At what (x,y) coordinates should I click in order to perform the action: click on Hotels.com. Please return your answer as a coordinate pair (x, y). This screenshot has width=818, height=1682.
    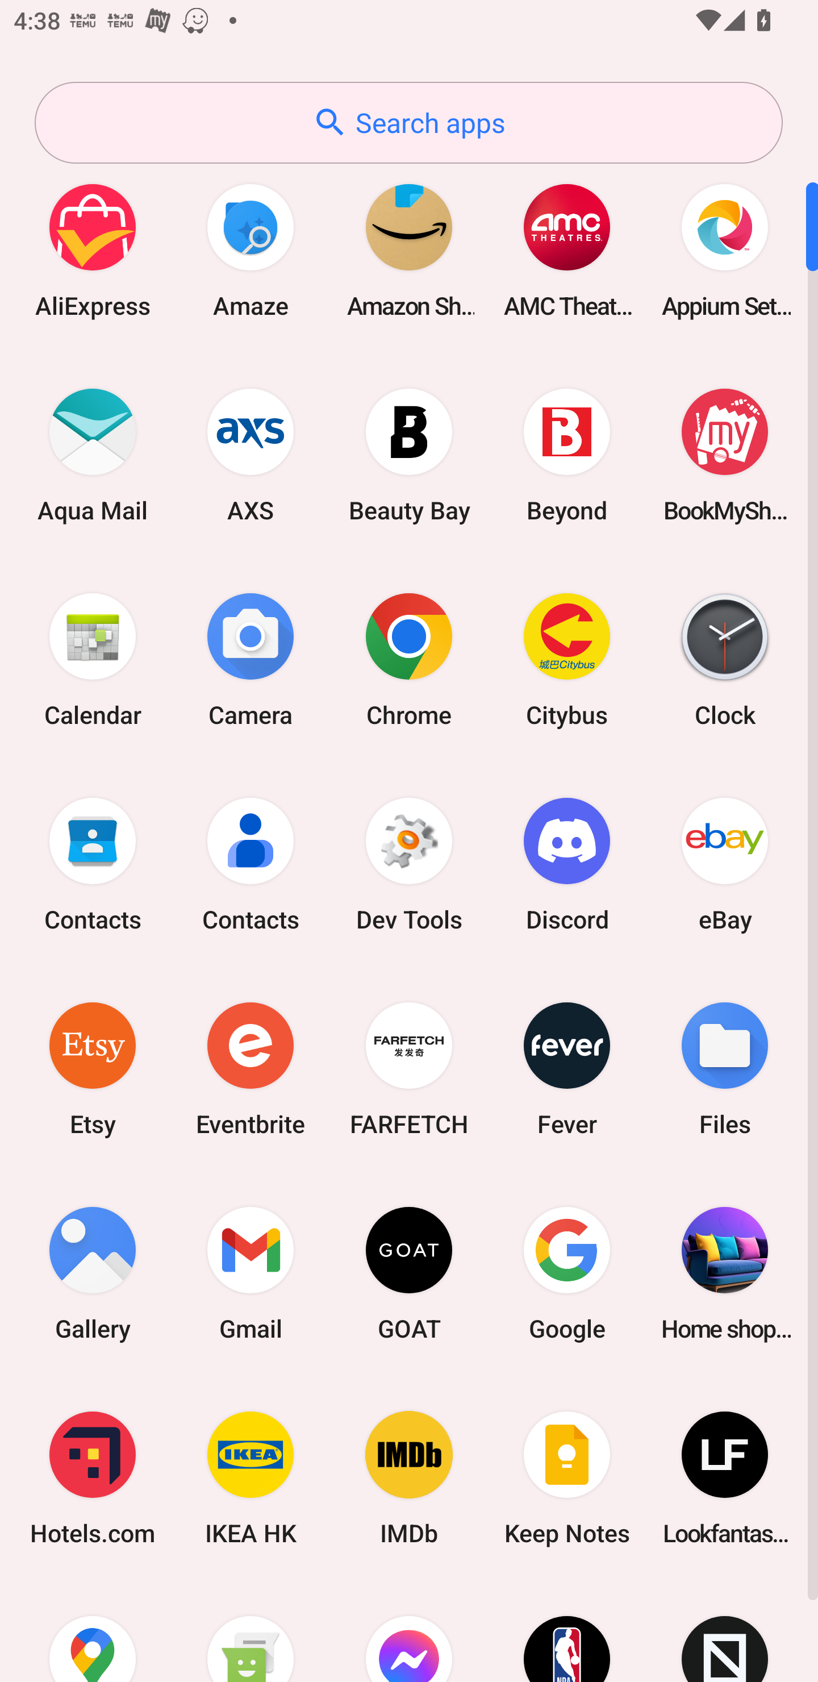
    Looking at the image, I should click on (93, 1479).